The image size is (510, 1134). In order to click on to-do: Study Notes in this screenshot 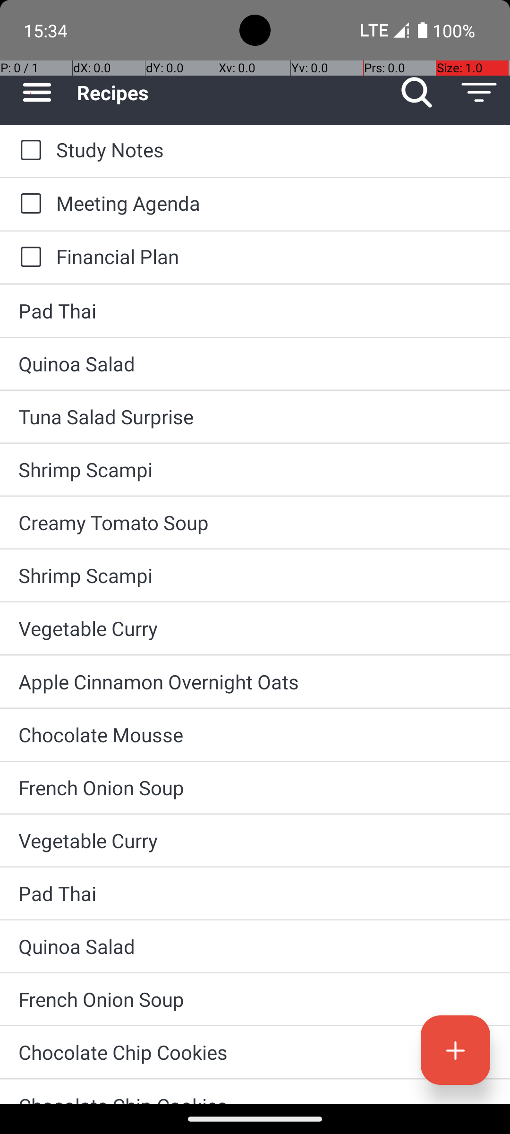, I will do `click(28, 151)`.